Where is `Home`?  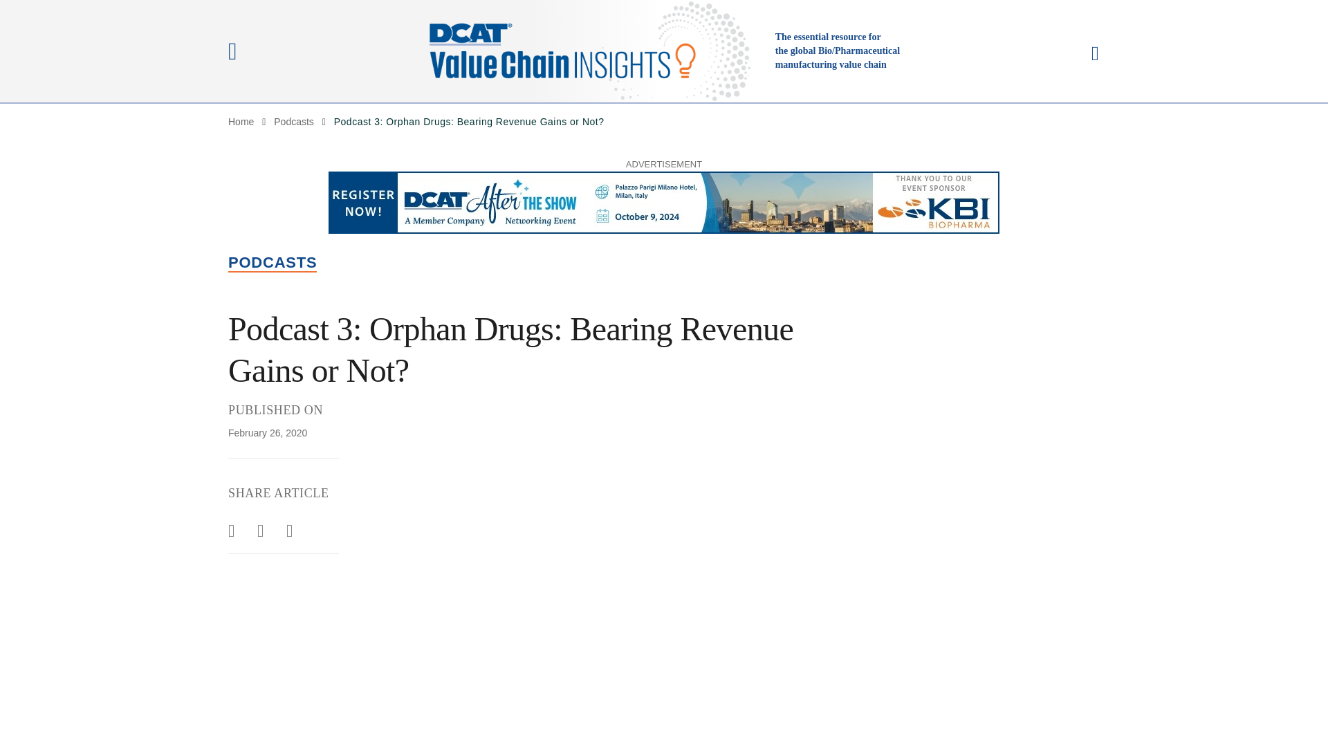
Home is located at coordinates (241, 122).